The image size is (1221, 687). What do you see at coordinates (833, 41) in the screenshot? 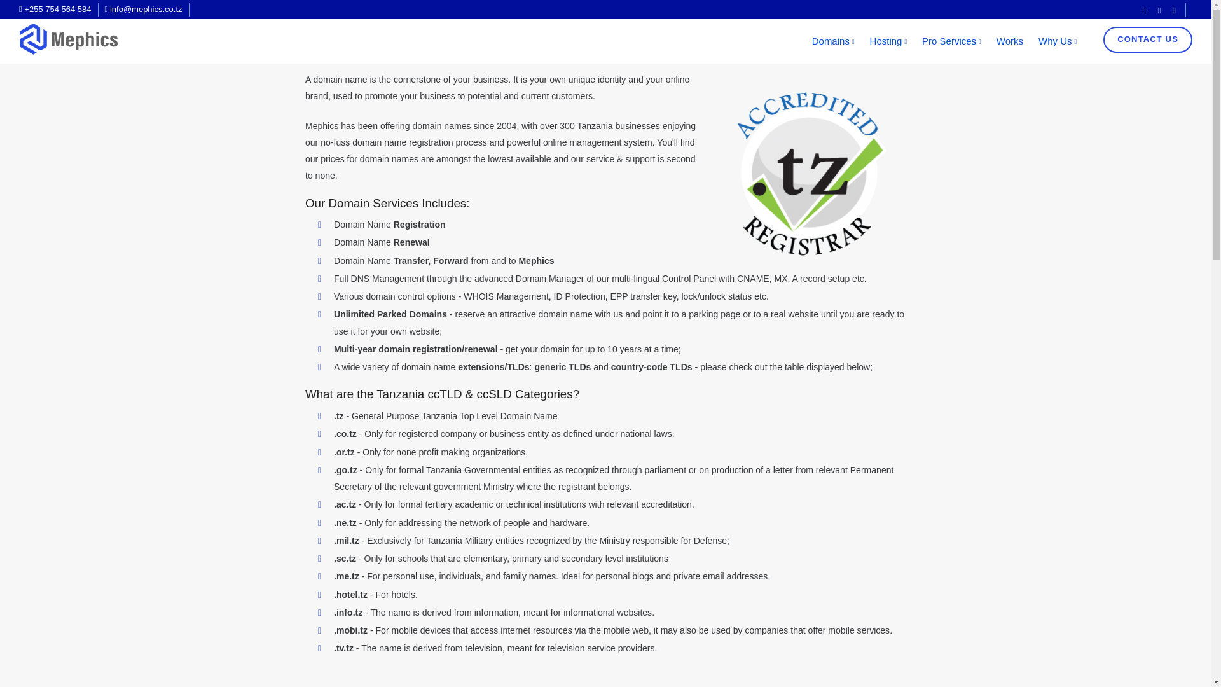
I see `Domains` at bounding box center [833, 41].